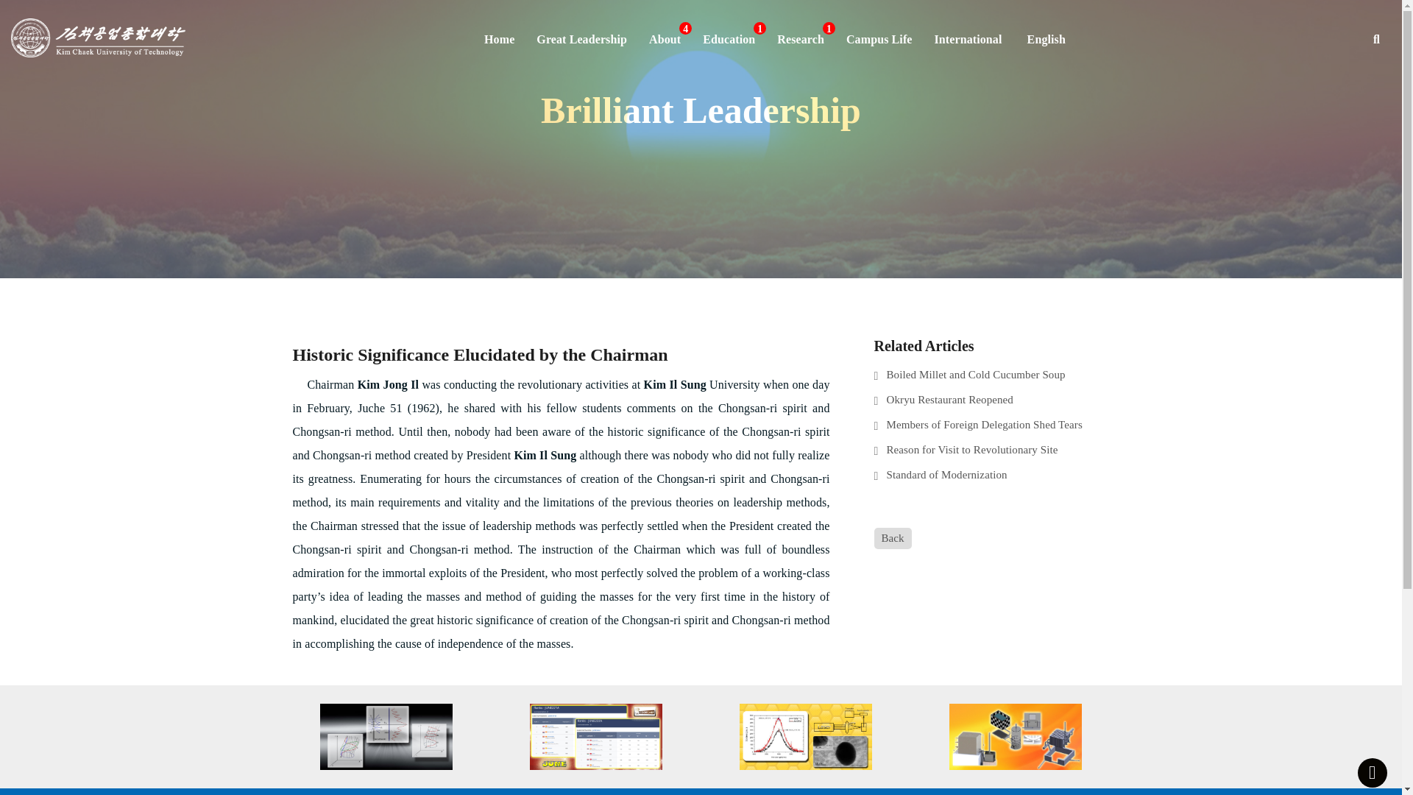  What do you see at coordinates (879, 39) in the screenshot?
I see `Campus Life` at bounding box center [879, 39].